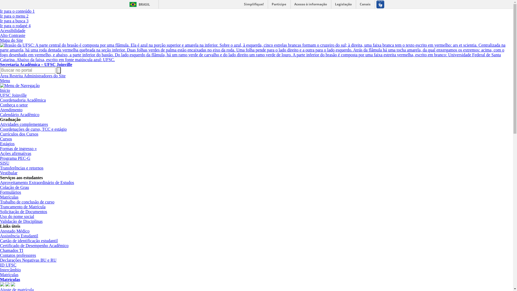 Image resolution: width=517 pixels, height=291 pixels. Describe the element at coordinates (14, 21) in the screenshot. I see `Ir para a busca 3` at that location.